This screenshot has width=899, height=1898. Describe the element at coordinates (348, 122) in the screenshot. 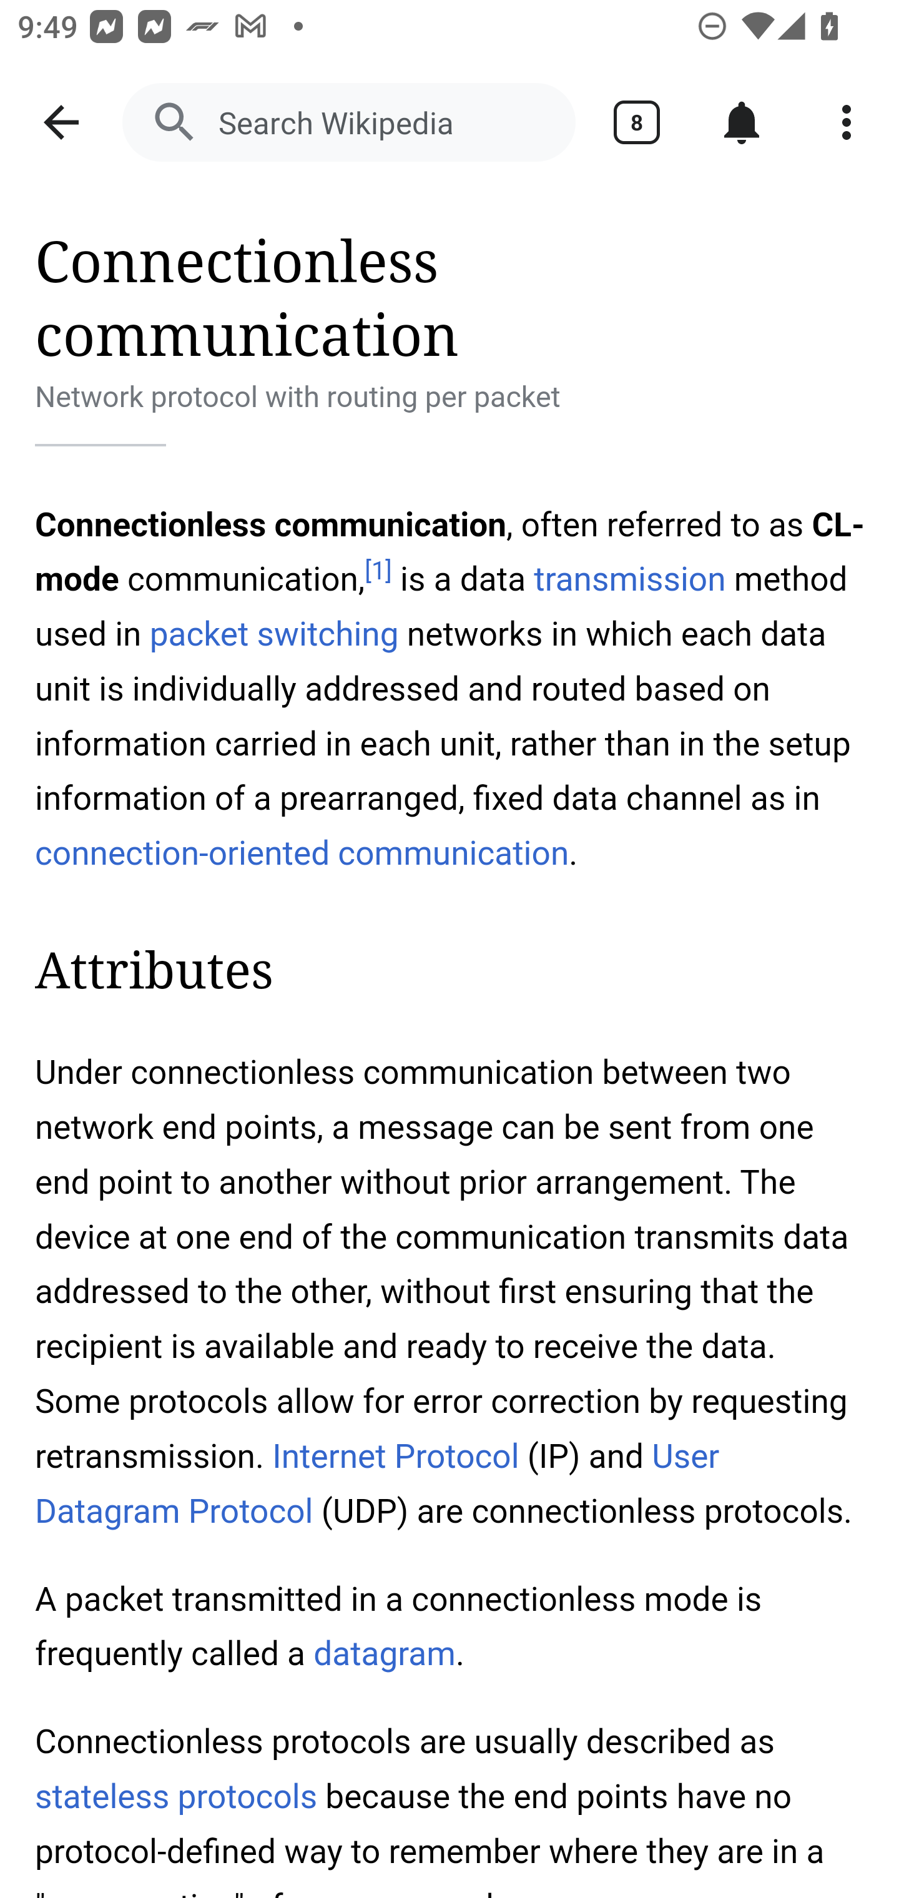

I see `Search Wikipedia` at that location.